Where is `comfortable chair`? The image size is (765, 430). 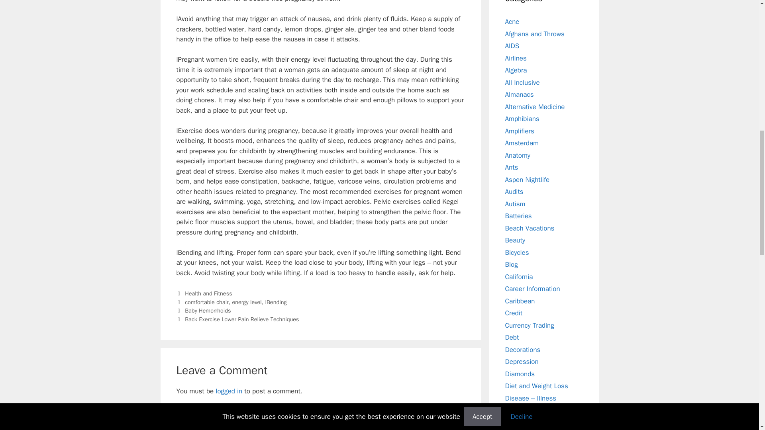
comfortable chair is located at coordinates (207, 302).